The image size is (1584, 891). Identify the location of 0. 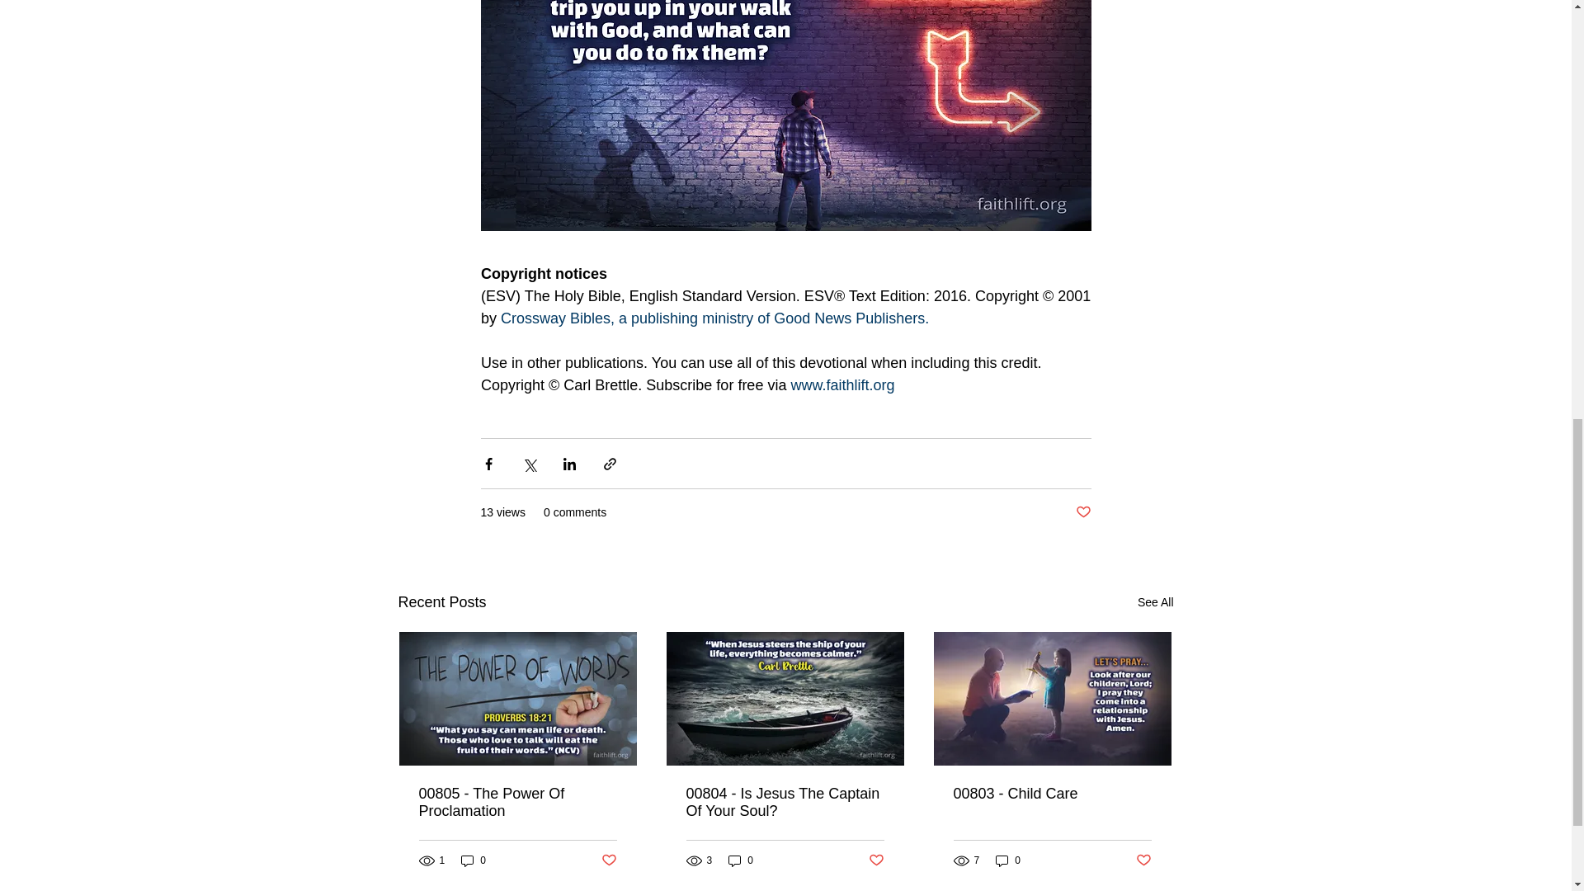
(474, 860).